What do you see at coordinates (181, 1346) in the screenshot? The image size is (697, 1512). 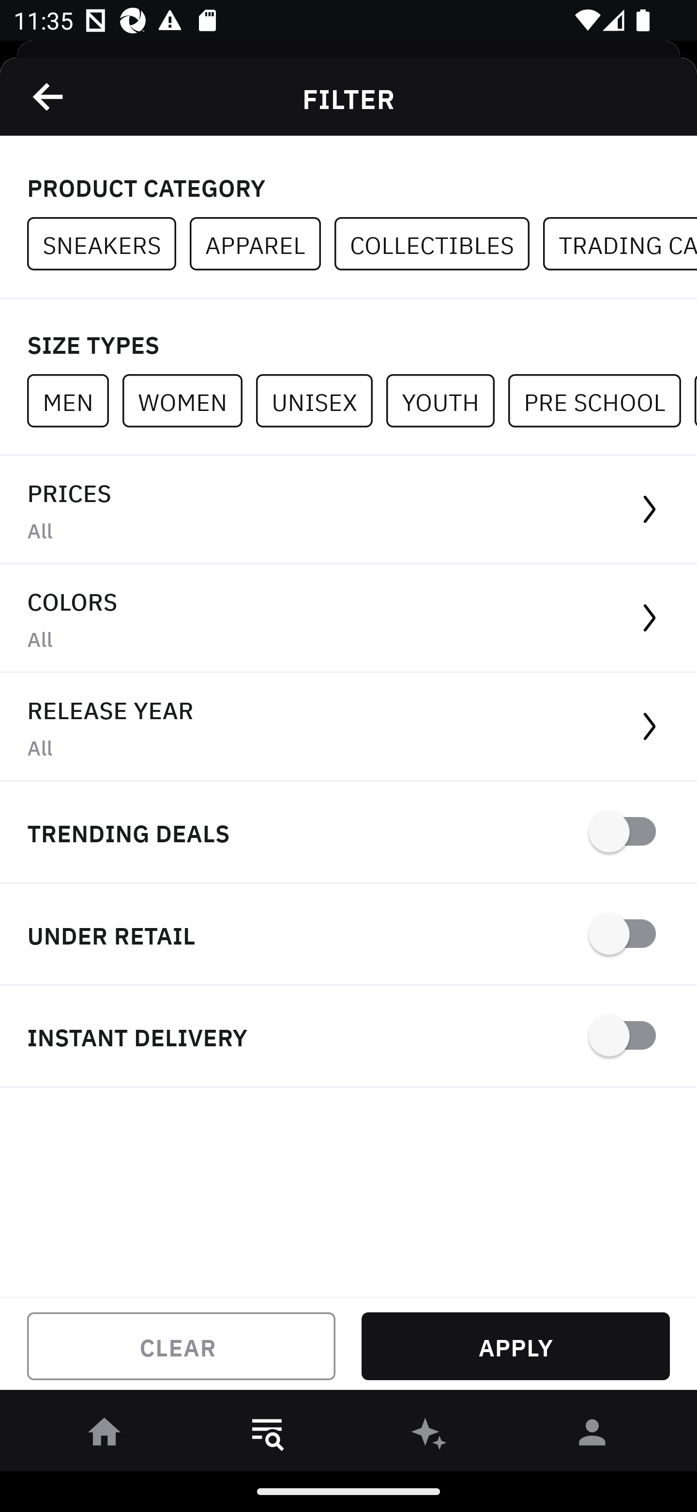 I see `CLEAR ` at bounding box center [181, 1346].